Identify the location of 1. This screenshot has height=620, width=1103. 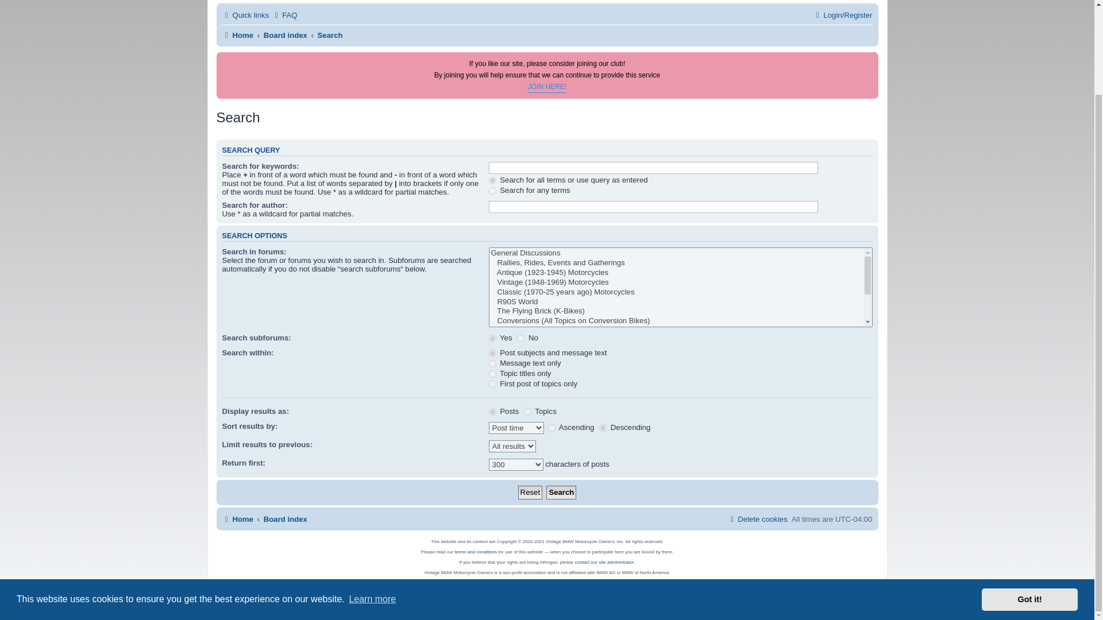
(492, 339).